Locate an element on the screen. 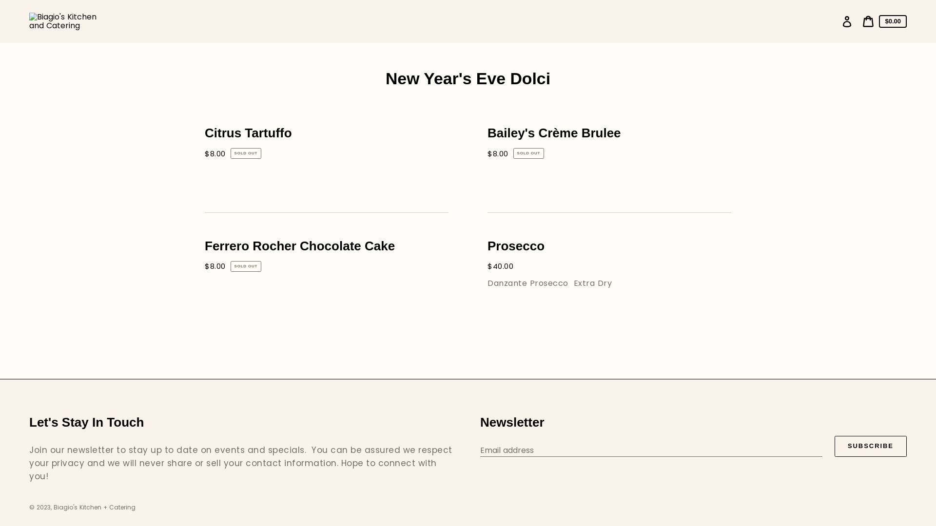  SUBSCRIBE is located at coordinates (871, 446).